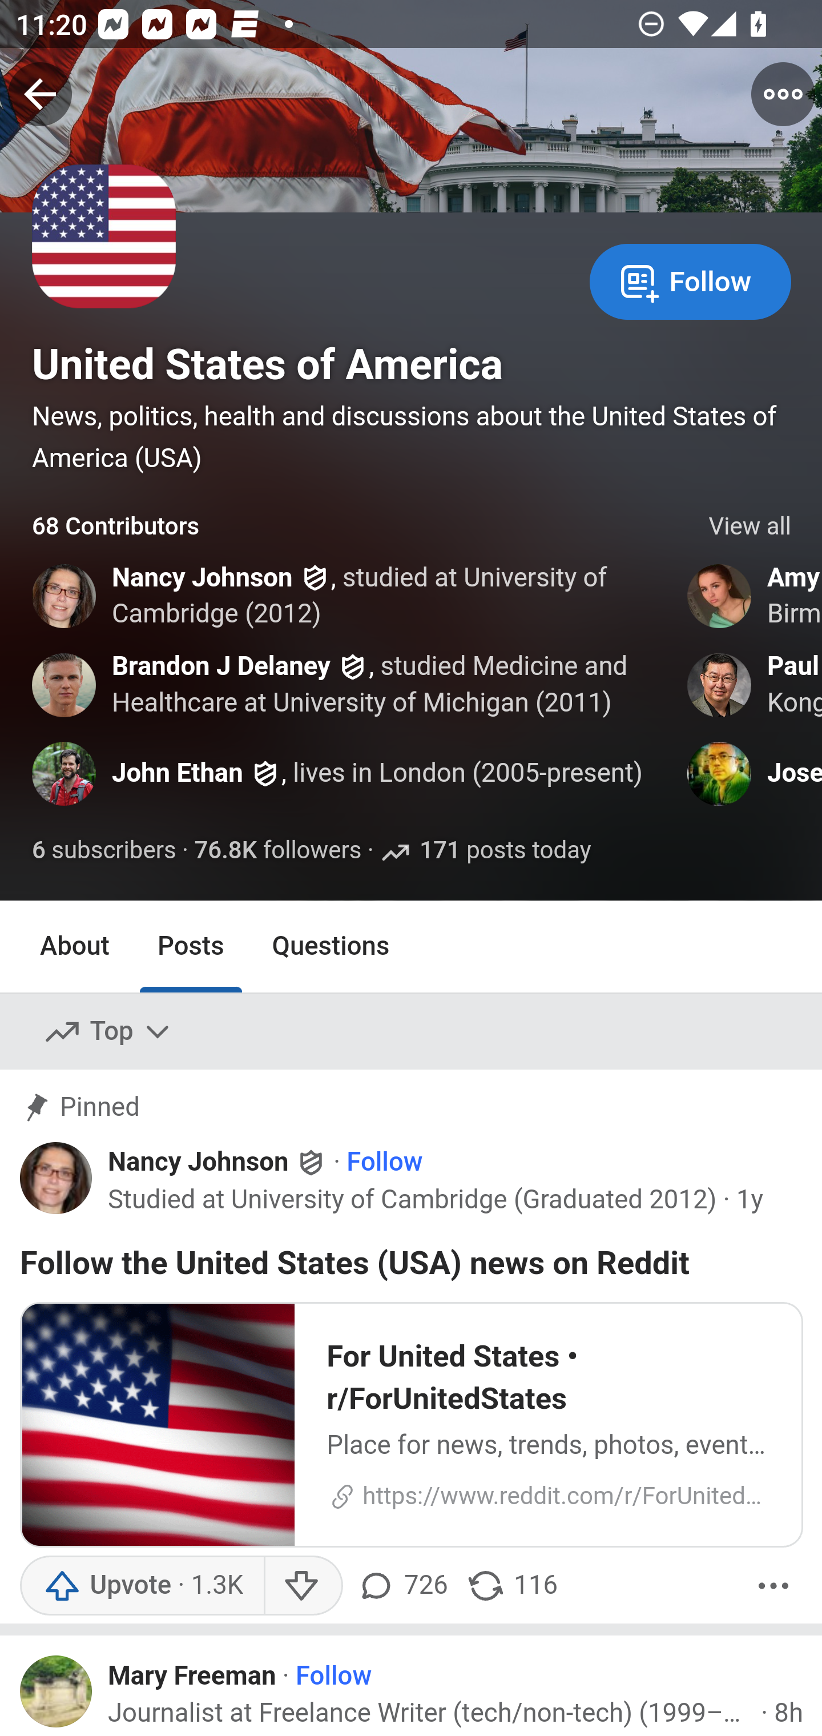 This screenshot has width=822, height=1736. Describe the element at coordinates (190, 946) in the screenshot. I see `Posts` at that location.